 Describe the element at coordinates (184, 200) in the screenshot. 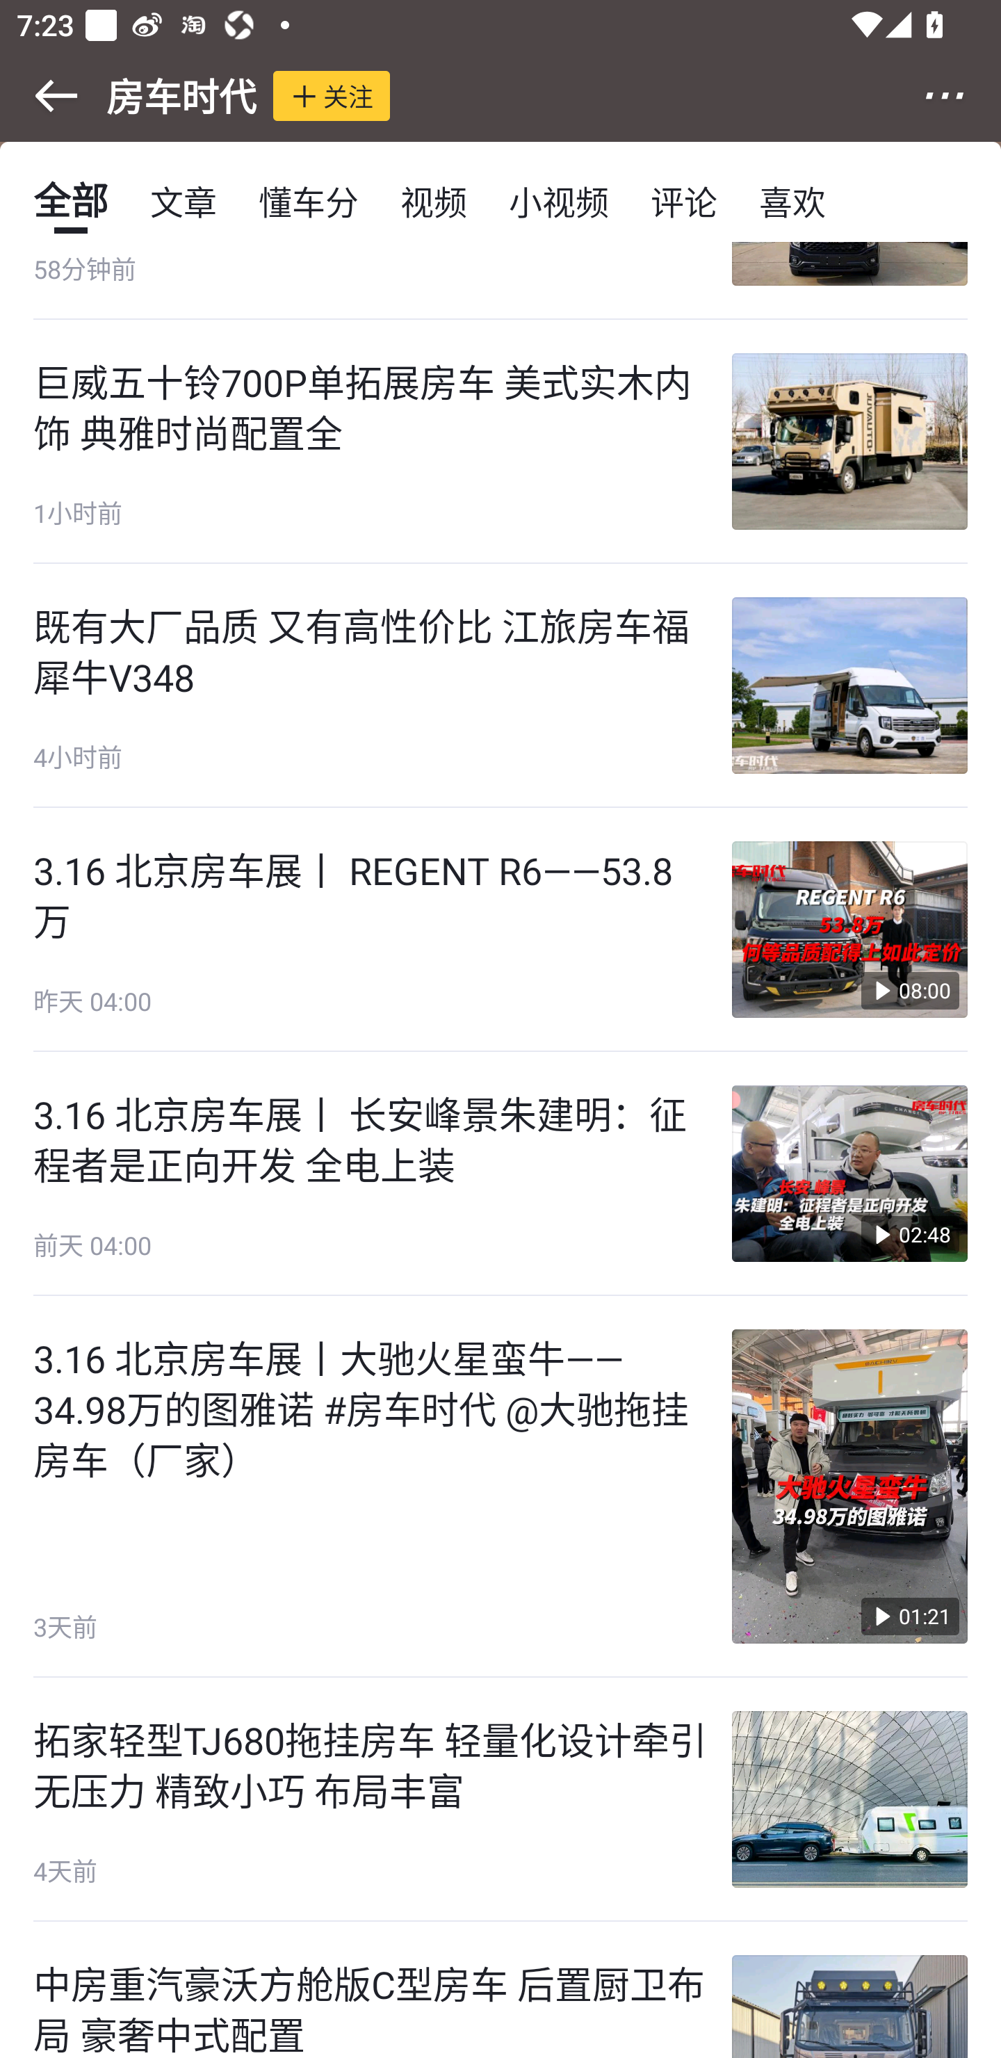

I see `文章` at that location.